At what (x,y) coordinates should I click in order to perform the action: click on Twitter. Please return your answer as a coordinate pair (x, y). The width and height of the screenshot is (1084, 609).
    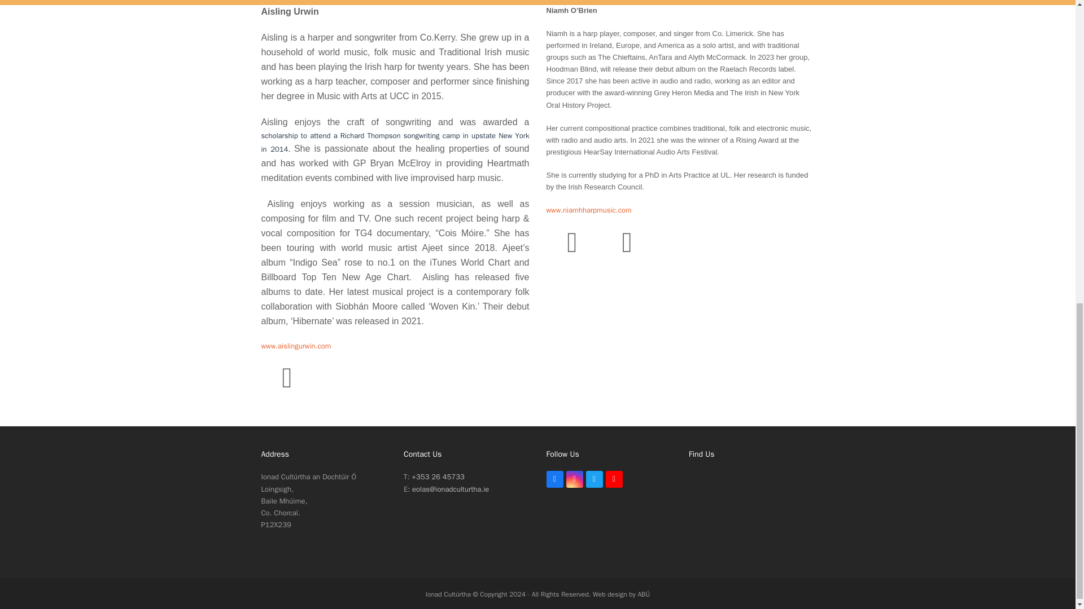
    Looking at the image, I should click on (627, 242).